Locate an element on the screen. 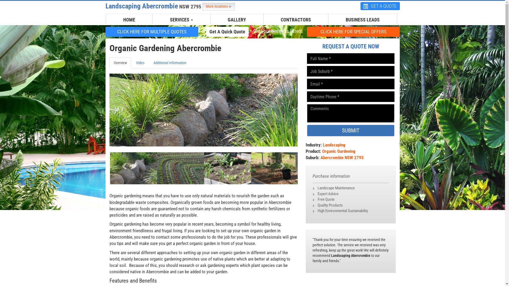 This screenshot has width=509, height=286. SUBMIT is located at coordinates (351, 131).